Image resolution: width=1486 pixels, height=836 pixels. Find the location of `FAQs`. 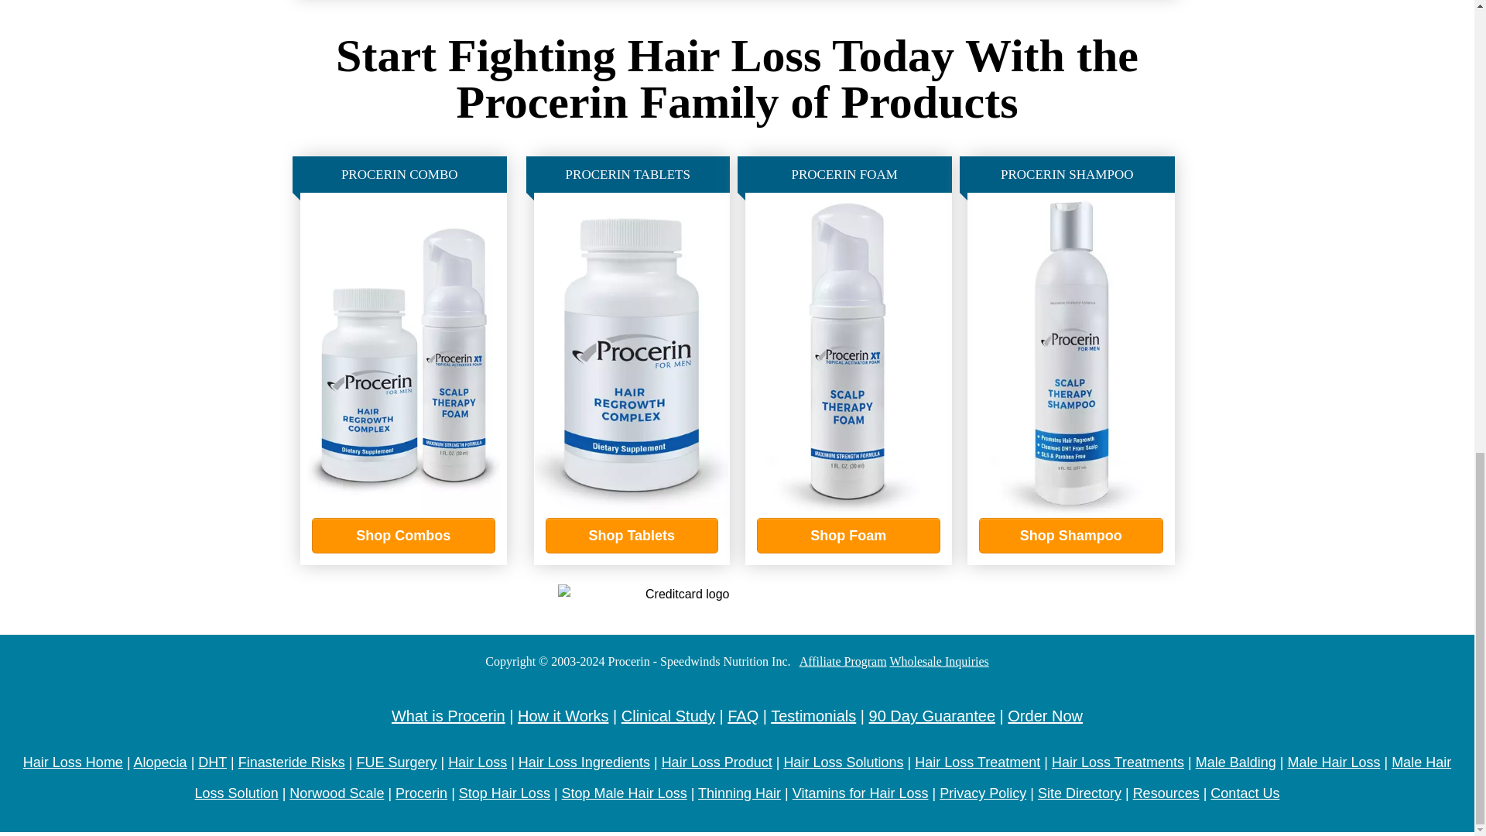

FAQs is located at coordinates (743, 715).